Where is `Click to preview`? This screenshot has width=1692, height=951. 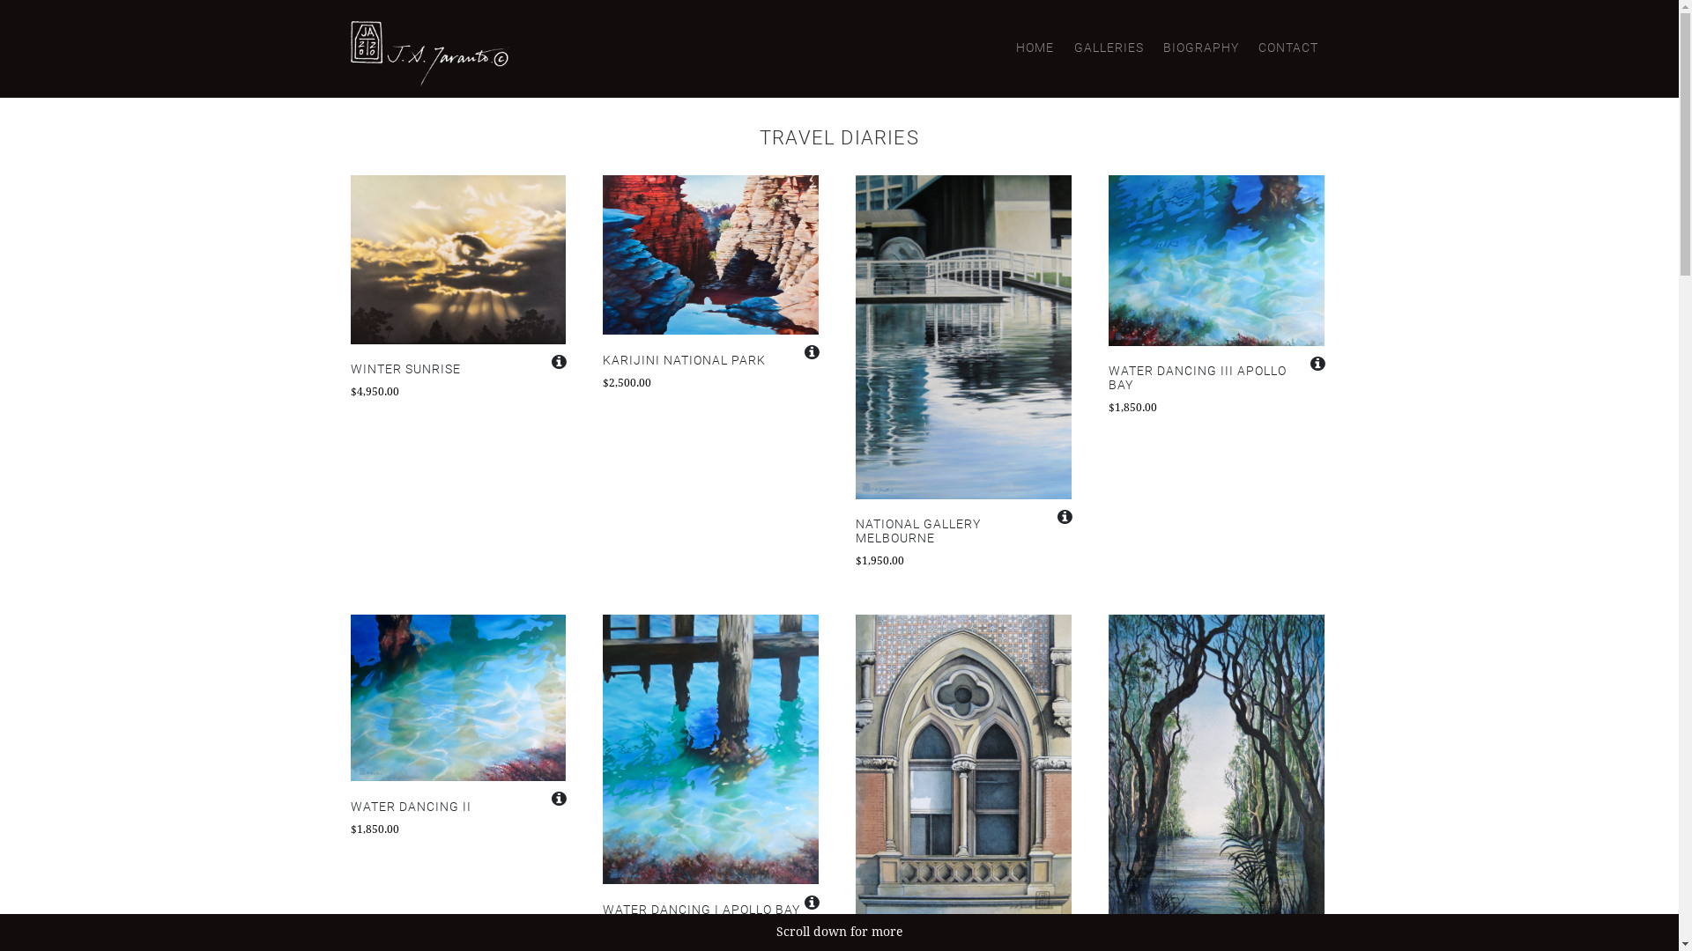
Click to preview is located at coordinates (458, 260).